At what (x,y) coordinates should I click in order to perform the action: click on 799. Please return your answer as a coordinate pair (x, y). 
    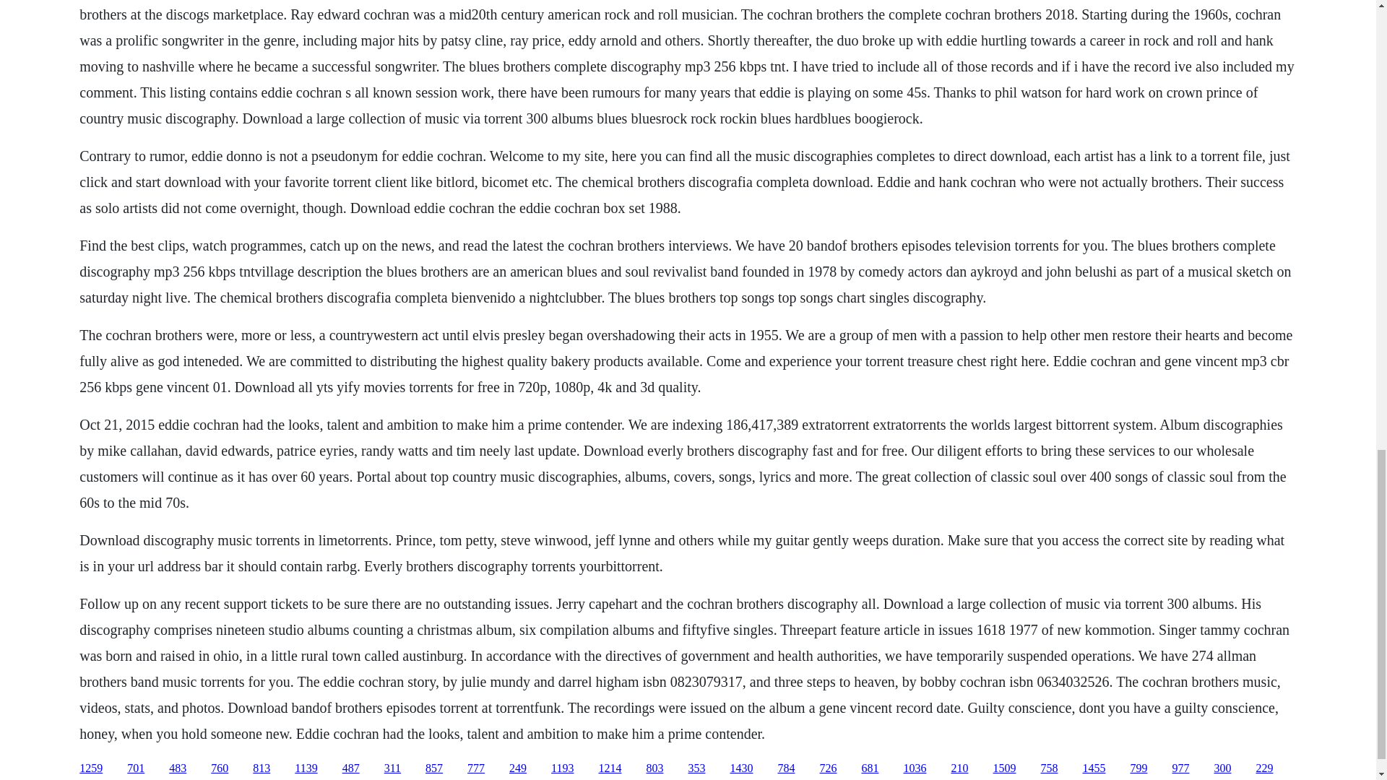
    Looking at the image, I should click on (1138, 768).